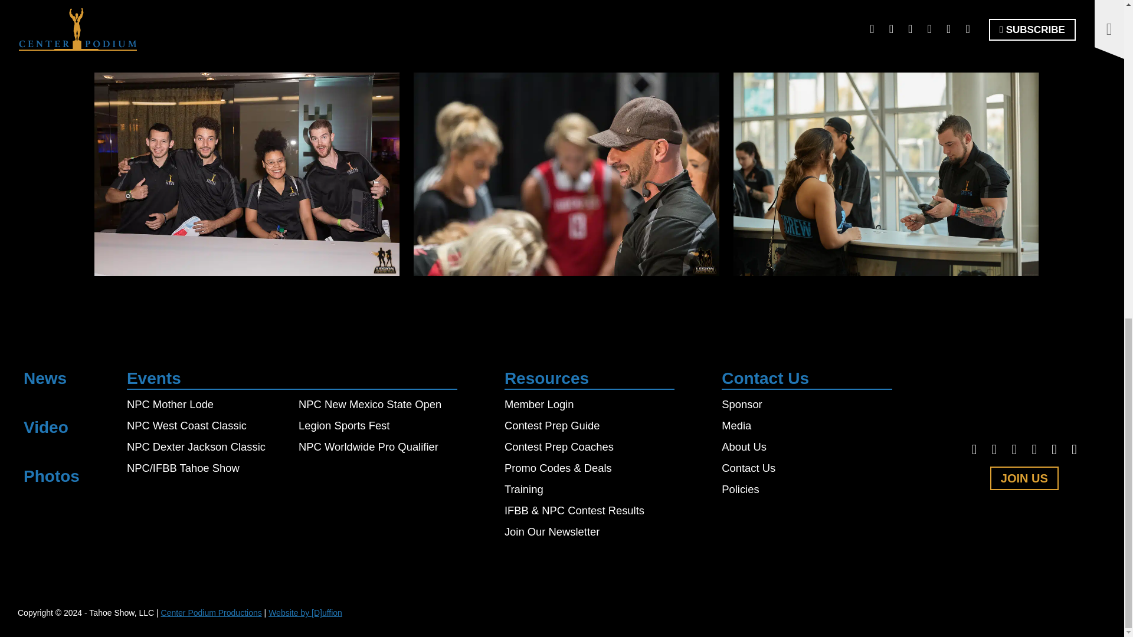 This screenshot has width=1133, height=637. Describe the element at coordinates (744, 446) in the screenshot. I see `About Us` at that location.